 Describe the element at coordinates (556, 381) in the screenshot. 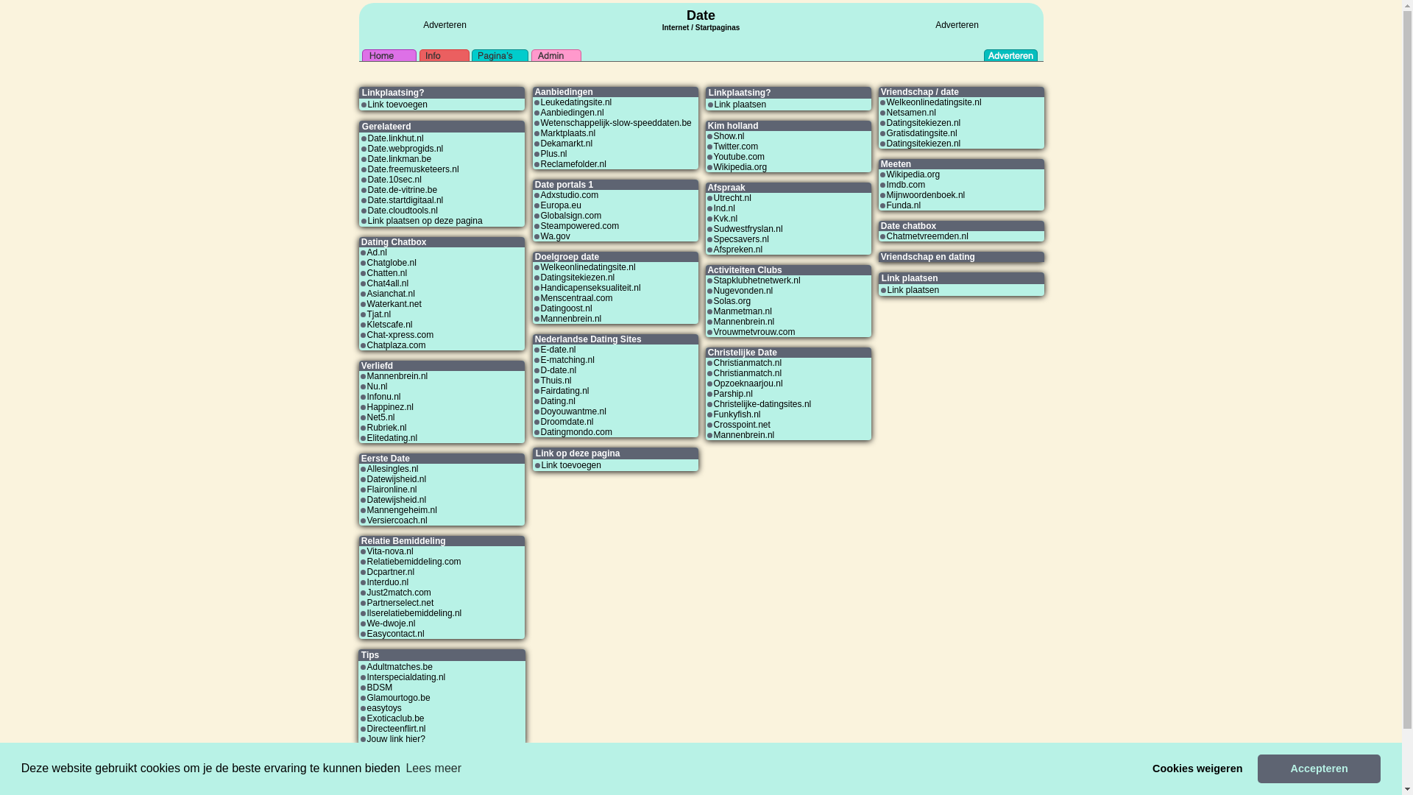

I see `Thuis.nl` at that location.